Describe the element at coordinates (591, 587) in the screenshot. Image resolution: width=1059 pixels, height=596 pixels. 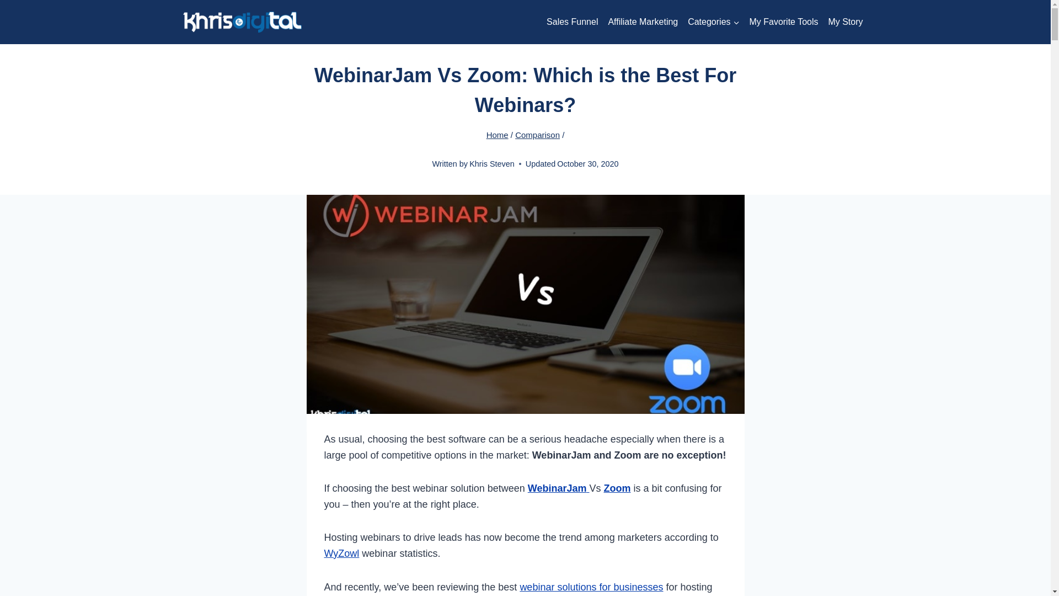
I see `webinar solutions for businesses` at that location.